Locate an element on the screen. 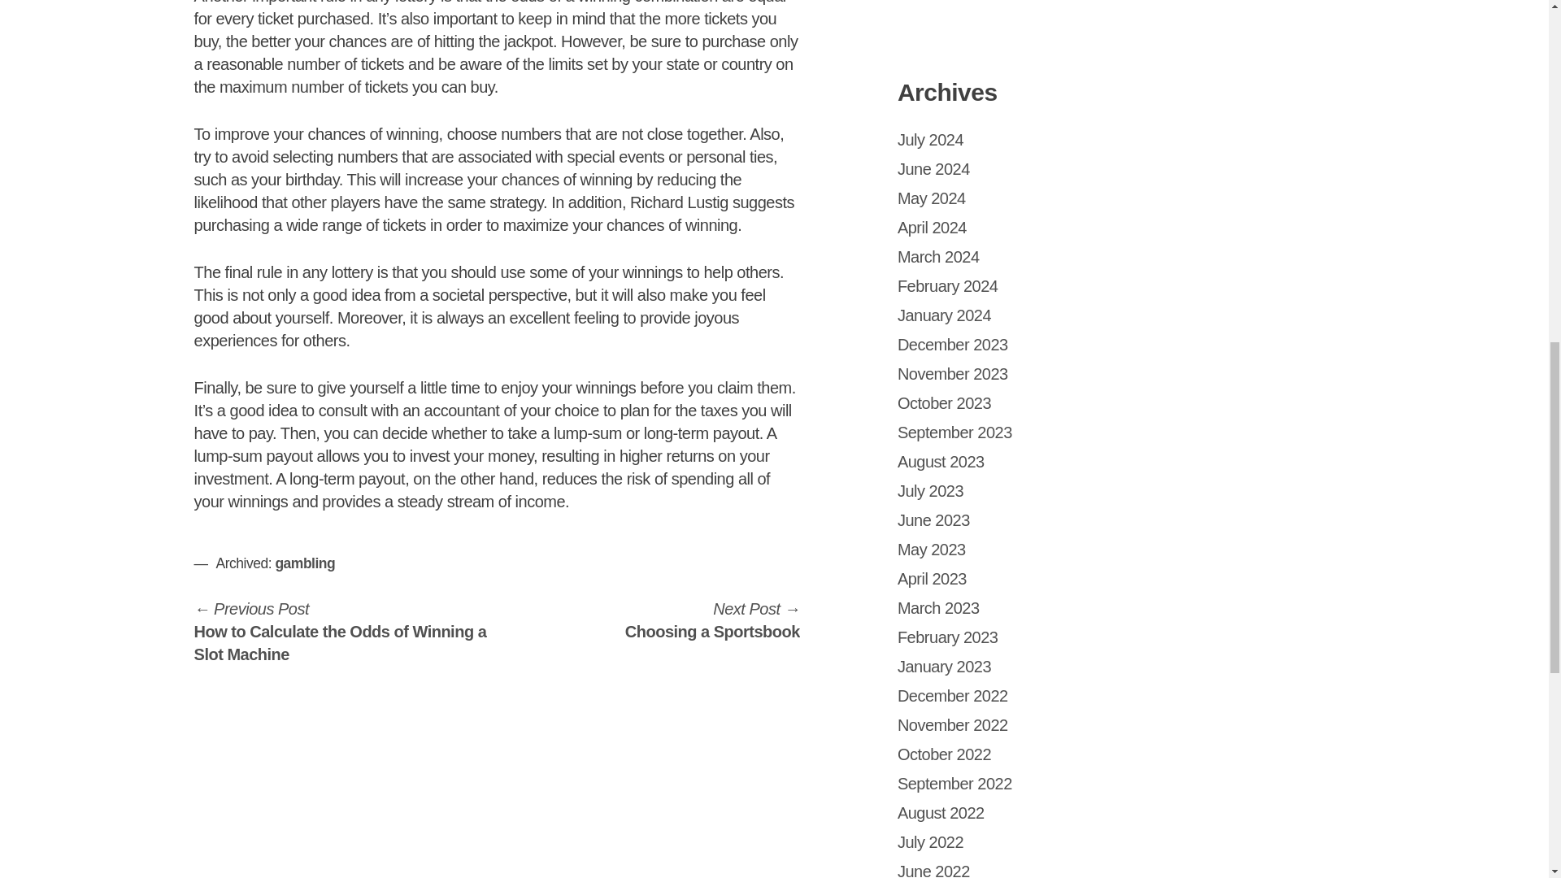  July 2022 is located at coordinates (938, 257).